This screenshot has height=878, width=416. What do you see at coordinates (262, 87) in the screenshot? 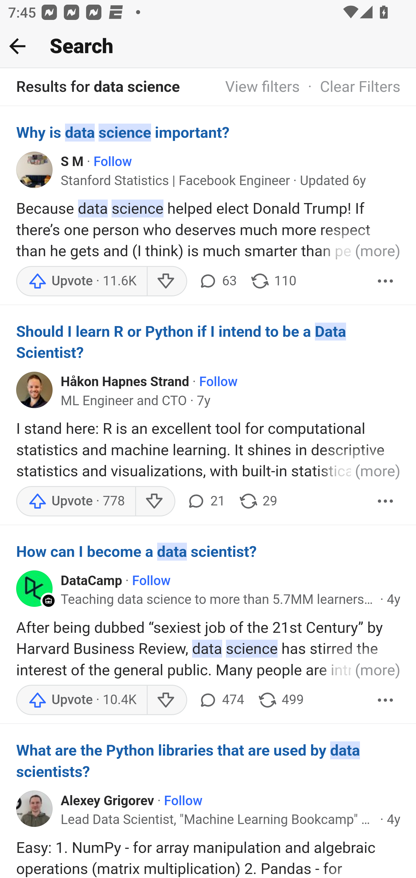
I see `View filters` at bounding box center [262, 87].